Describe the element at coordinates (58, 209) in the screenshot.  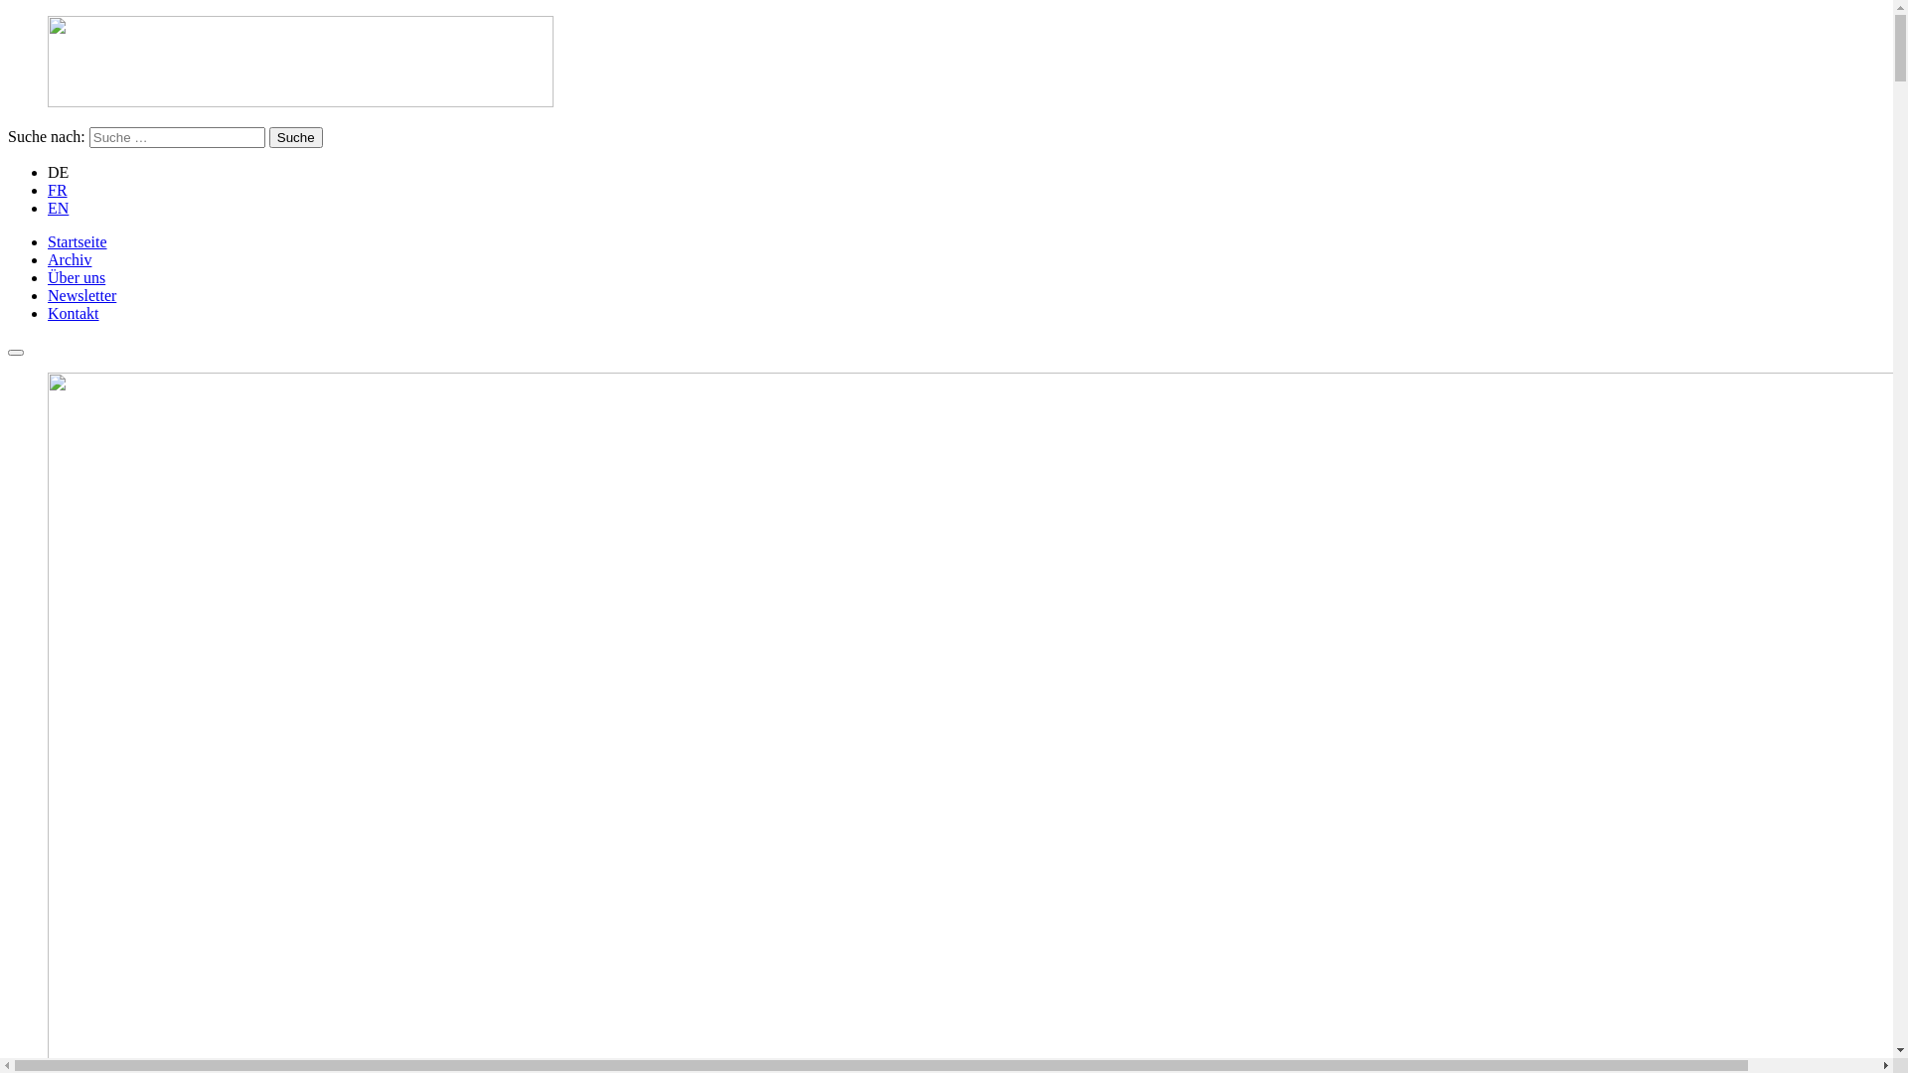
I see `EN` at that location.